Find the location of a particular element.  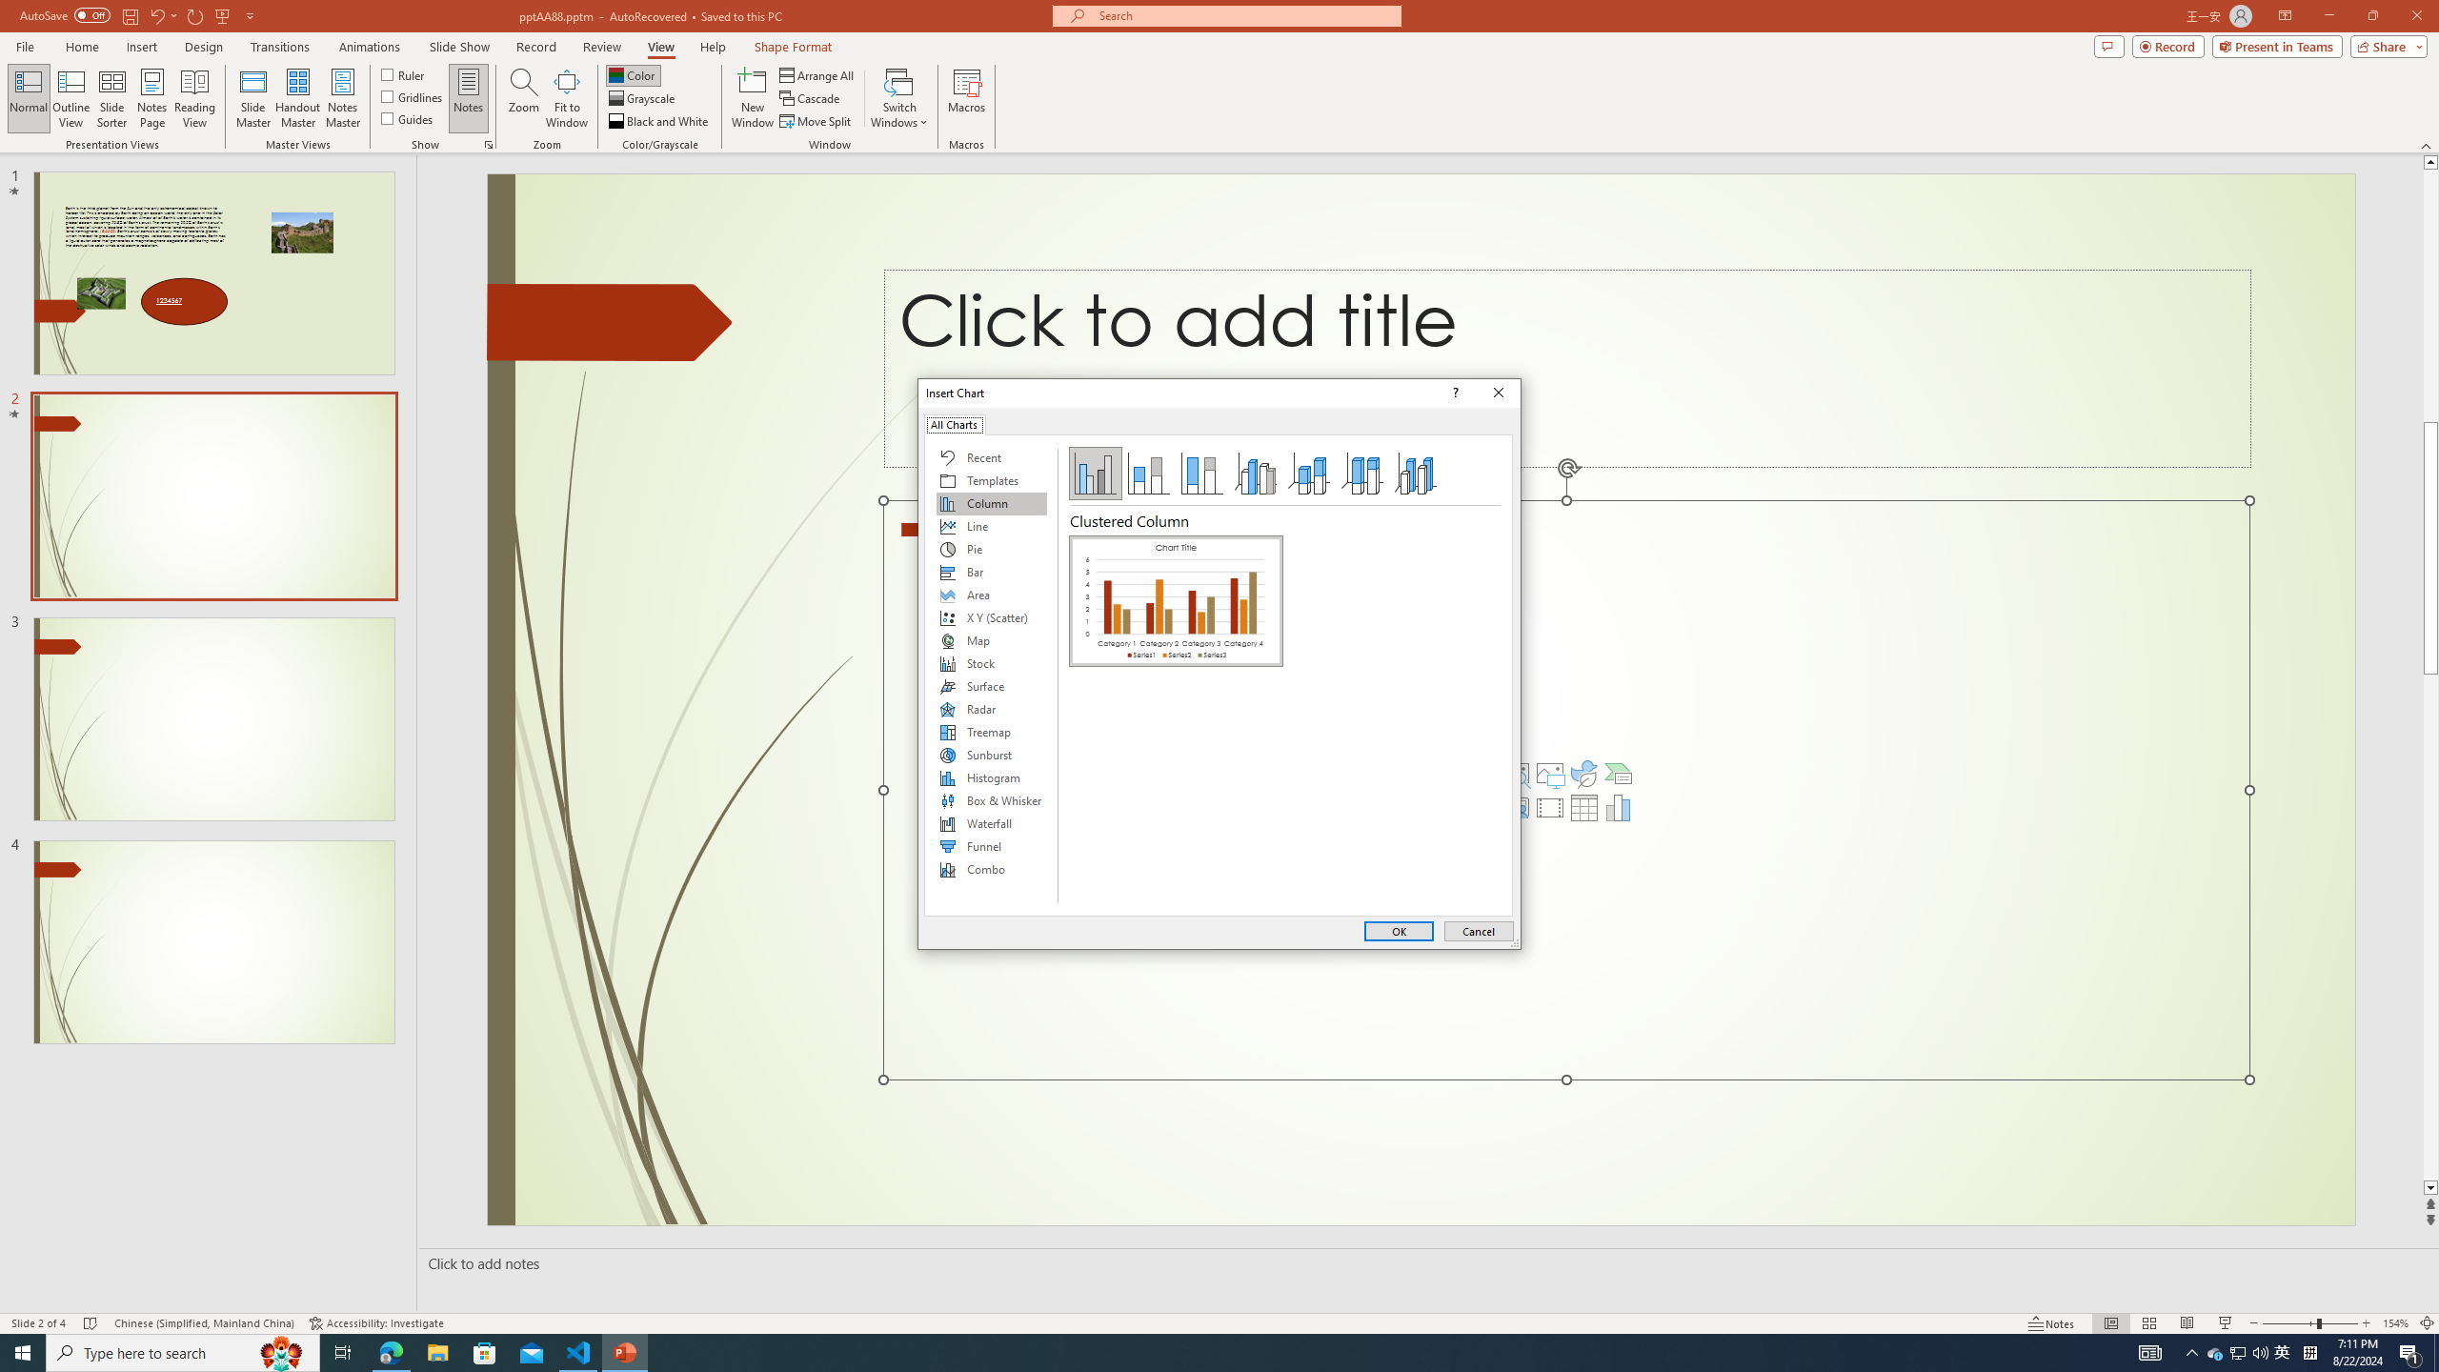

Cascade is located at coordinates (811, 99).